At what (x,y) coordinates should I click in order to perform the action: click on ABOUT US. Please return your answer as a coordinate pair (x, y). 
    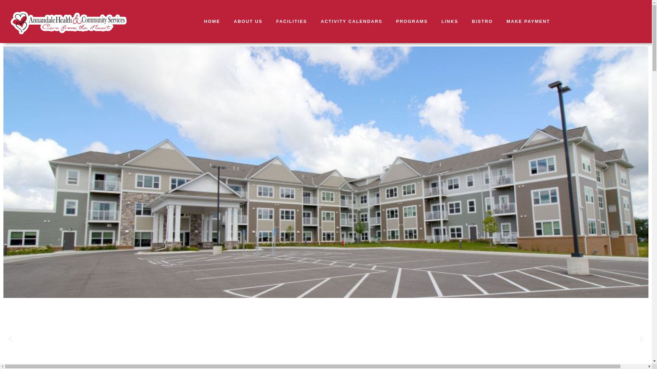
    Looking at the image, I should click on (248, 22).